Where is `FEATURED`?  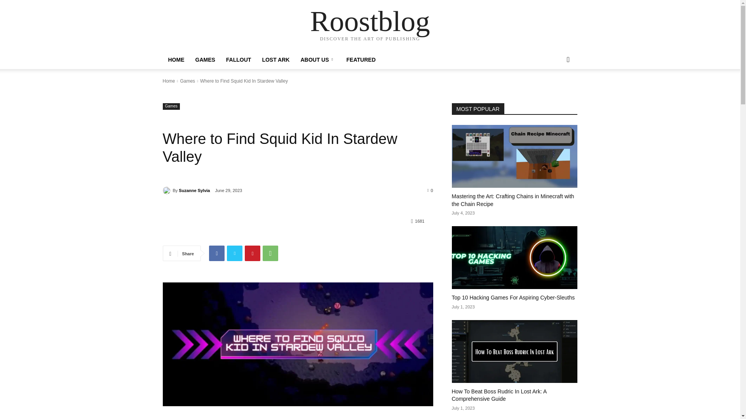
FEATURED is located at coordinates (361, 60).